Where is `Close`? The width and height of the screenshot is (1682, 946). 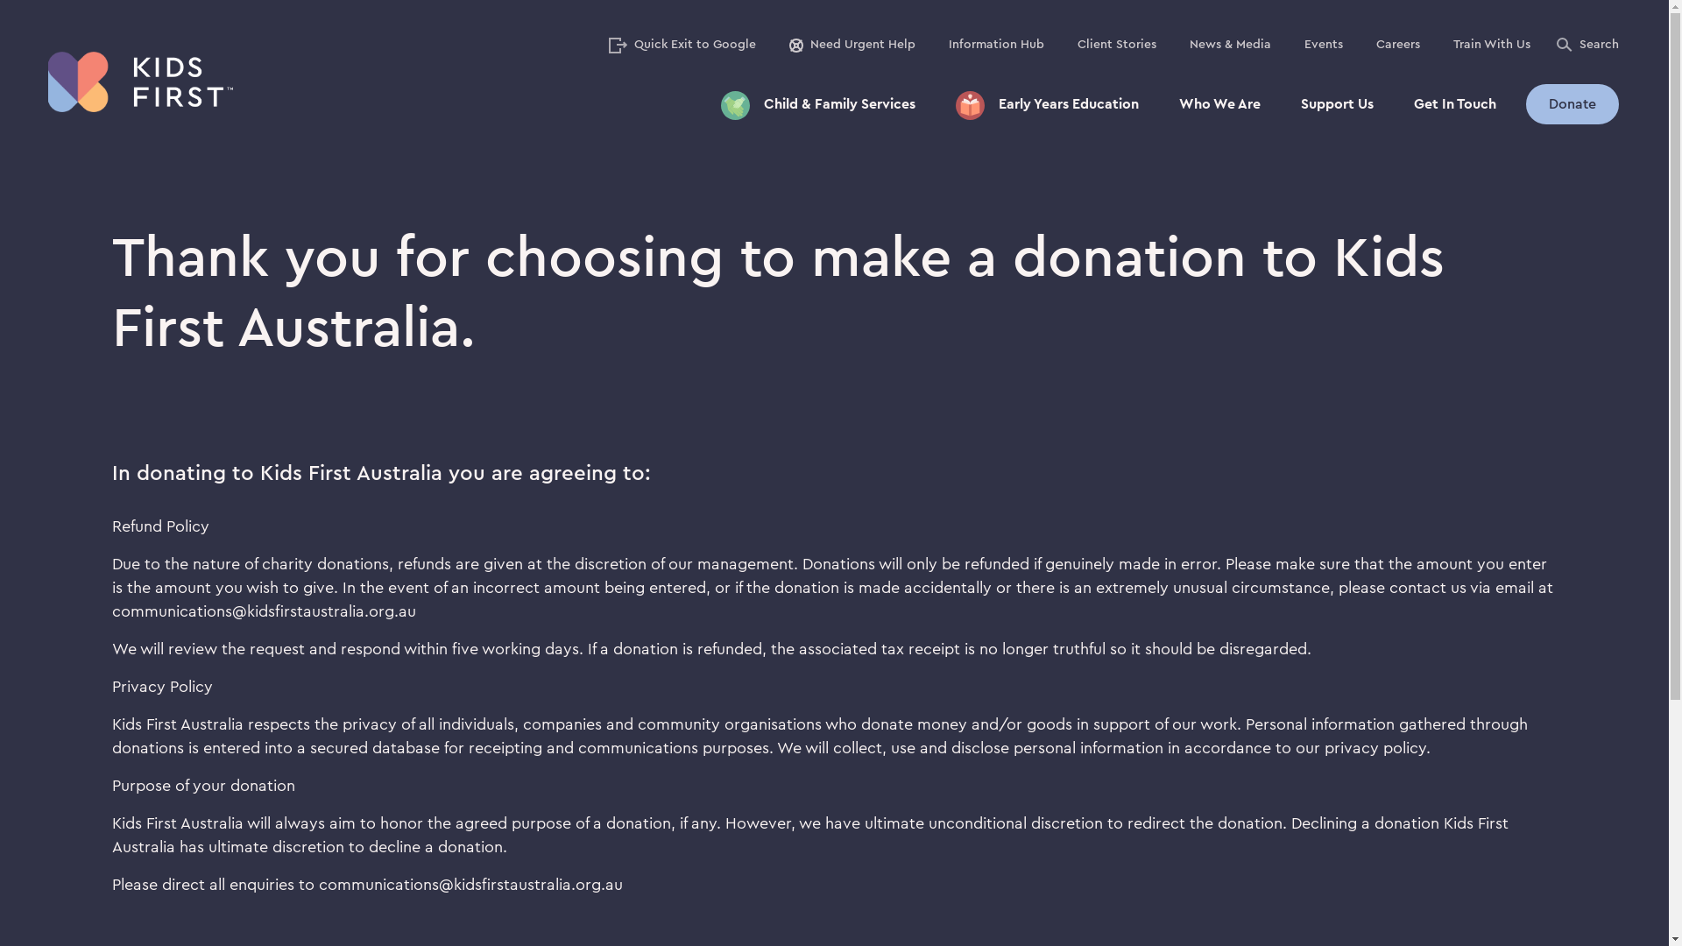
Close is located at coordinates (1645, 23).